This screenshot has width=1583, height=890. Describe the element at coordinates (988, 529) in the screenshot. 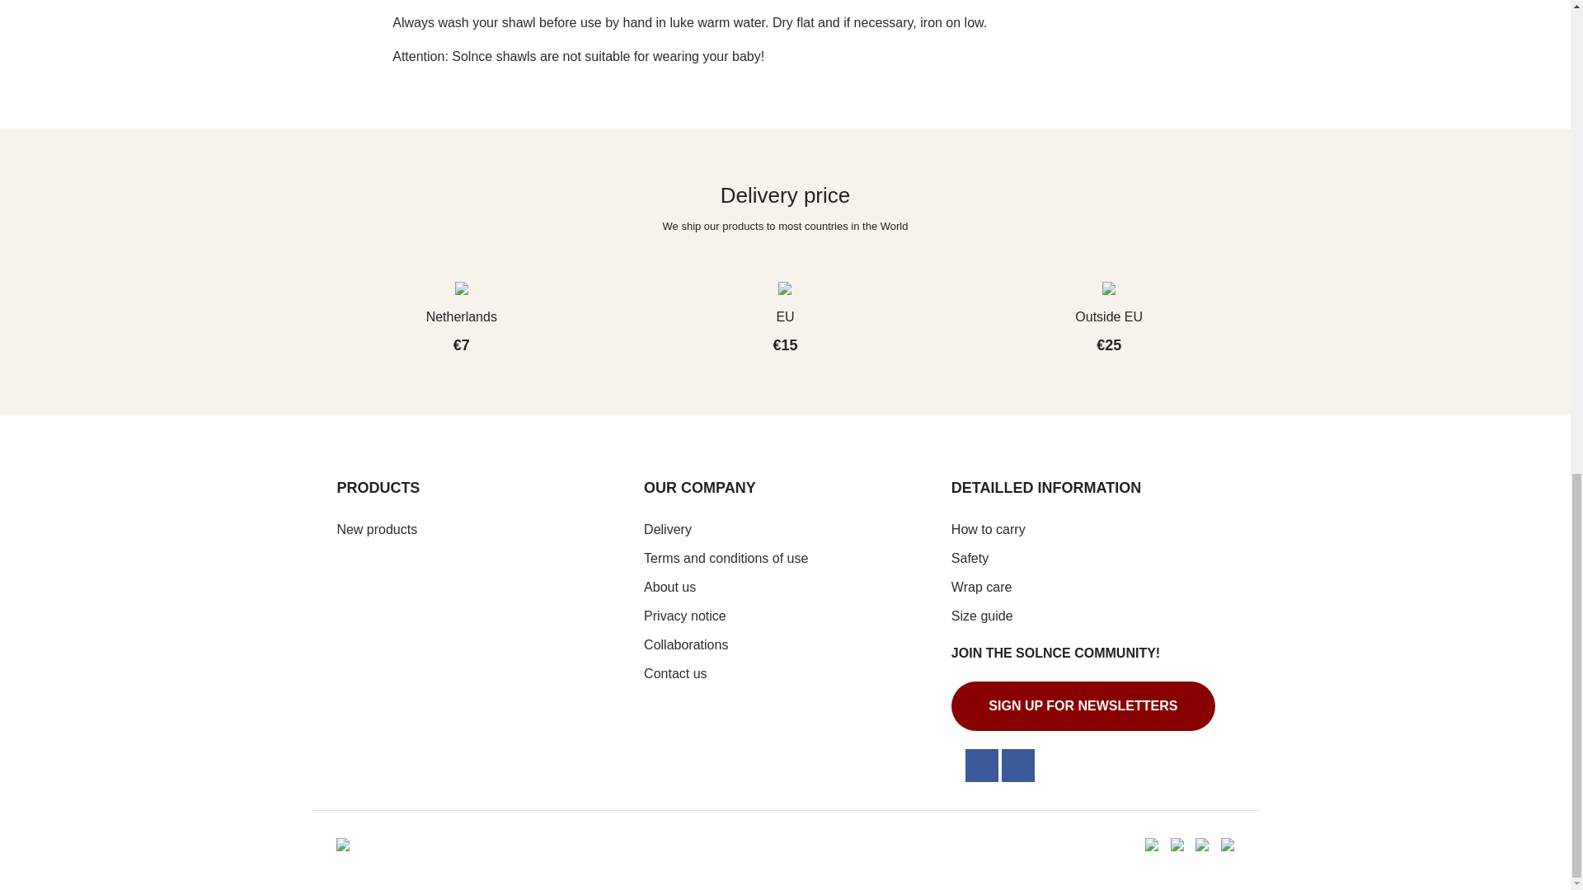

I see `How to carry` at that location.